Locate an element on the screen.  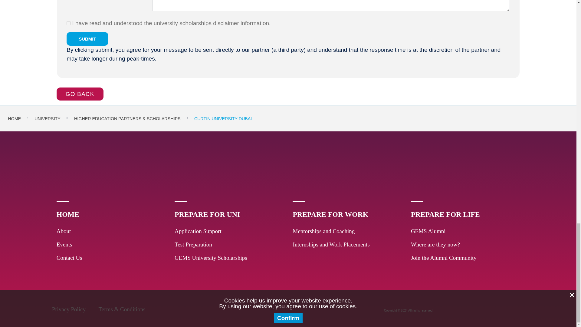
CURTIN UNIVERSITY DUBAI is located at coordinates (223, 119).